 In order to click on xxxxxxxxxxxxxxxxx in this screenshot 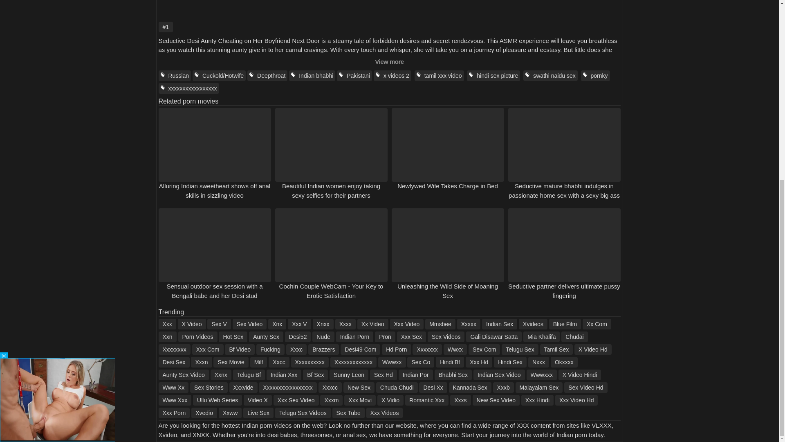, I will do `click(188, 88)`.